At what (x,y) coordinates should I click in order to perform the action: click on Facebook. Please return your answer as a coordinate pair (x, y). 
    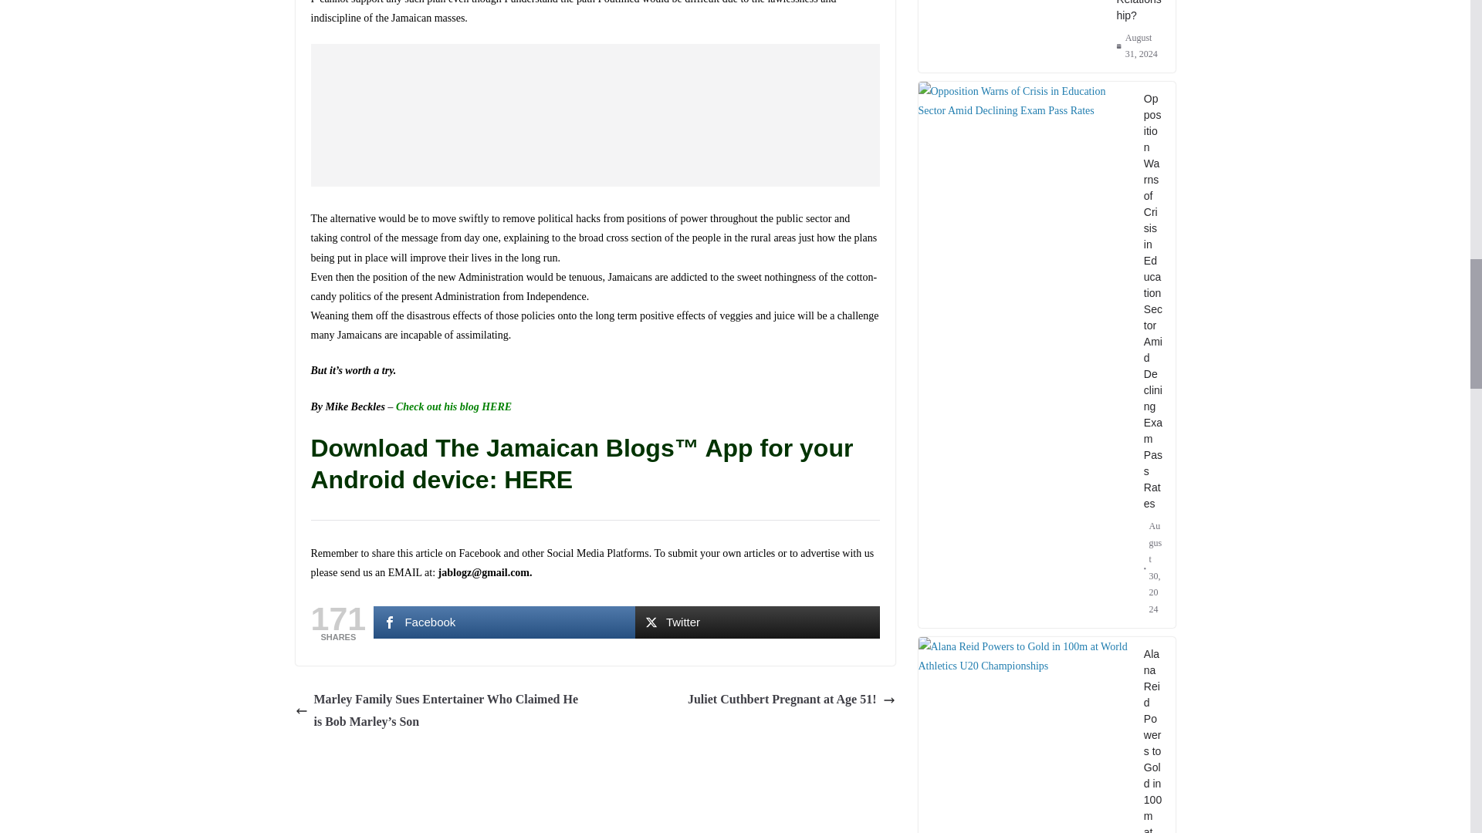
    Looking at the image, I should click on (503, 622).